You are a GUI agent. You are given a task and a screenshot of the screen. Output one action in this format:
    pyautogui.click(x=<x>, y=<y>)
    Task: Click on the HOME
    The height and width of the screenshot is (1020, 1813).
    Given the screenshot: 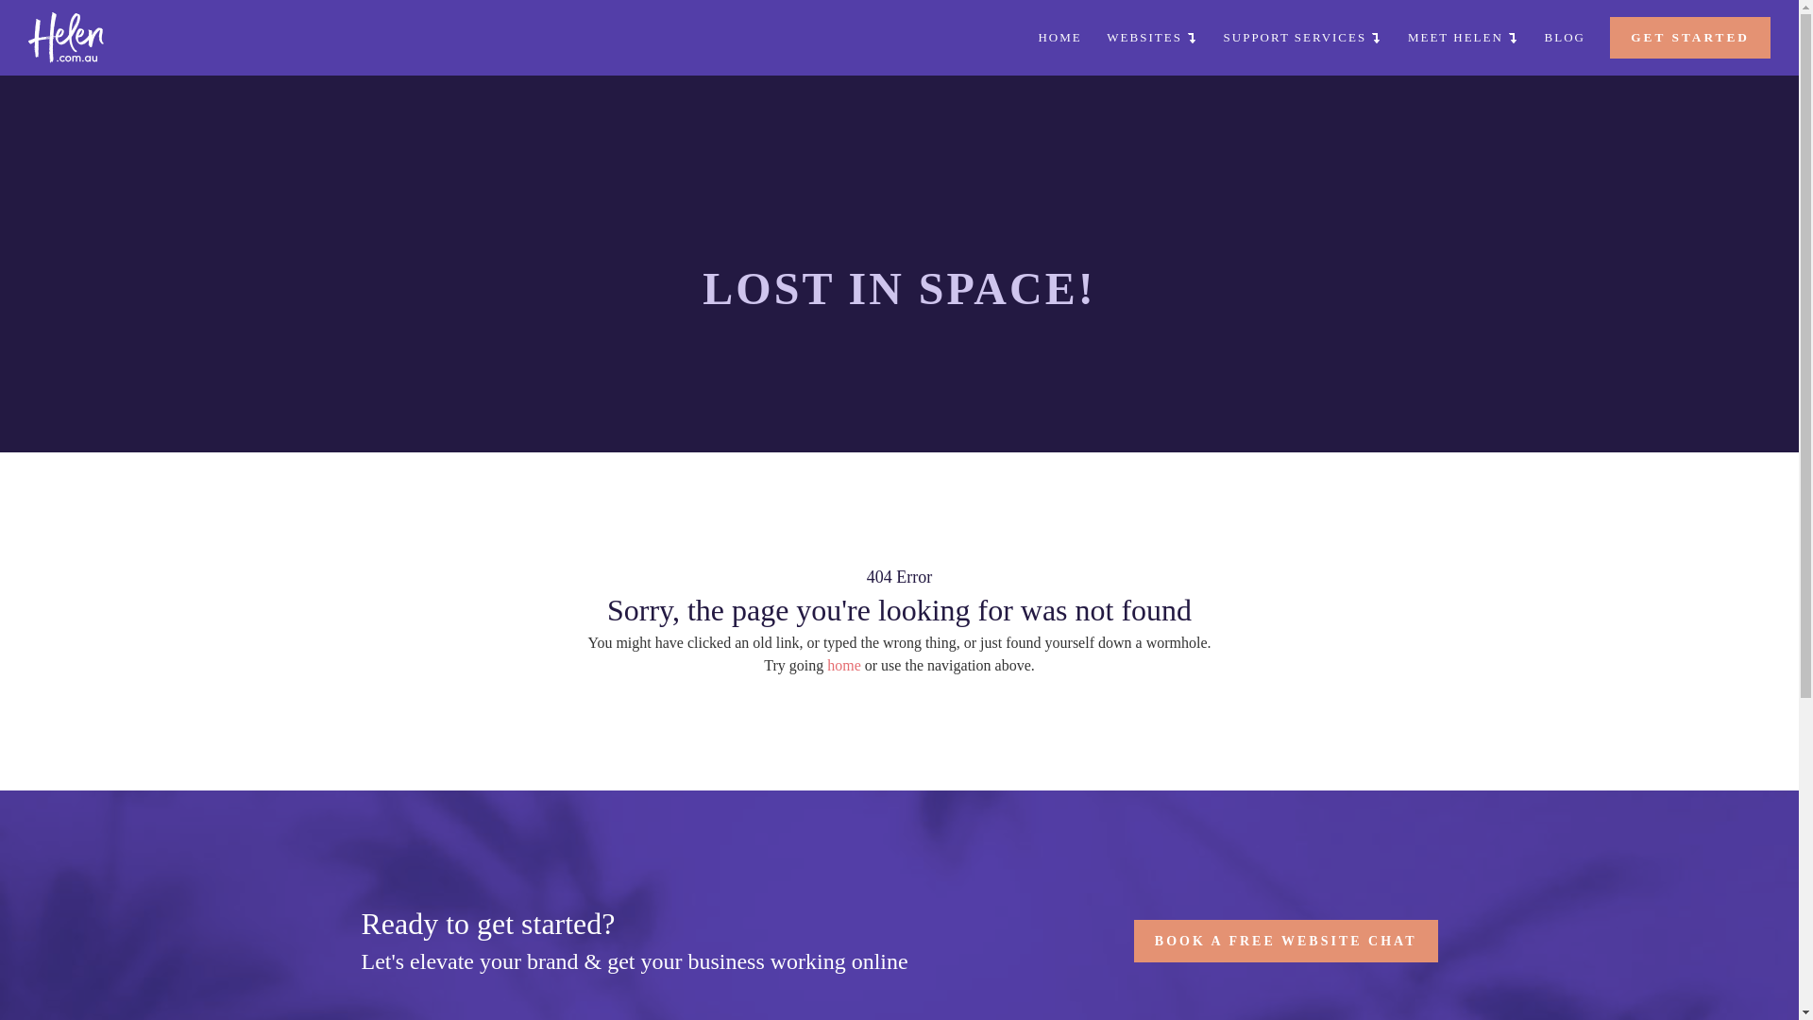 What is the action you would take?
    pyautogui.click(x=1109, y=38)
    